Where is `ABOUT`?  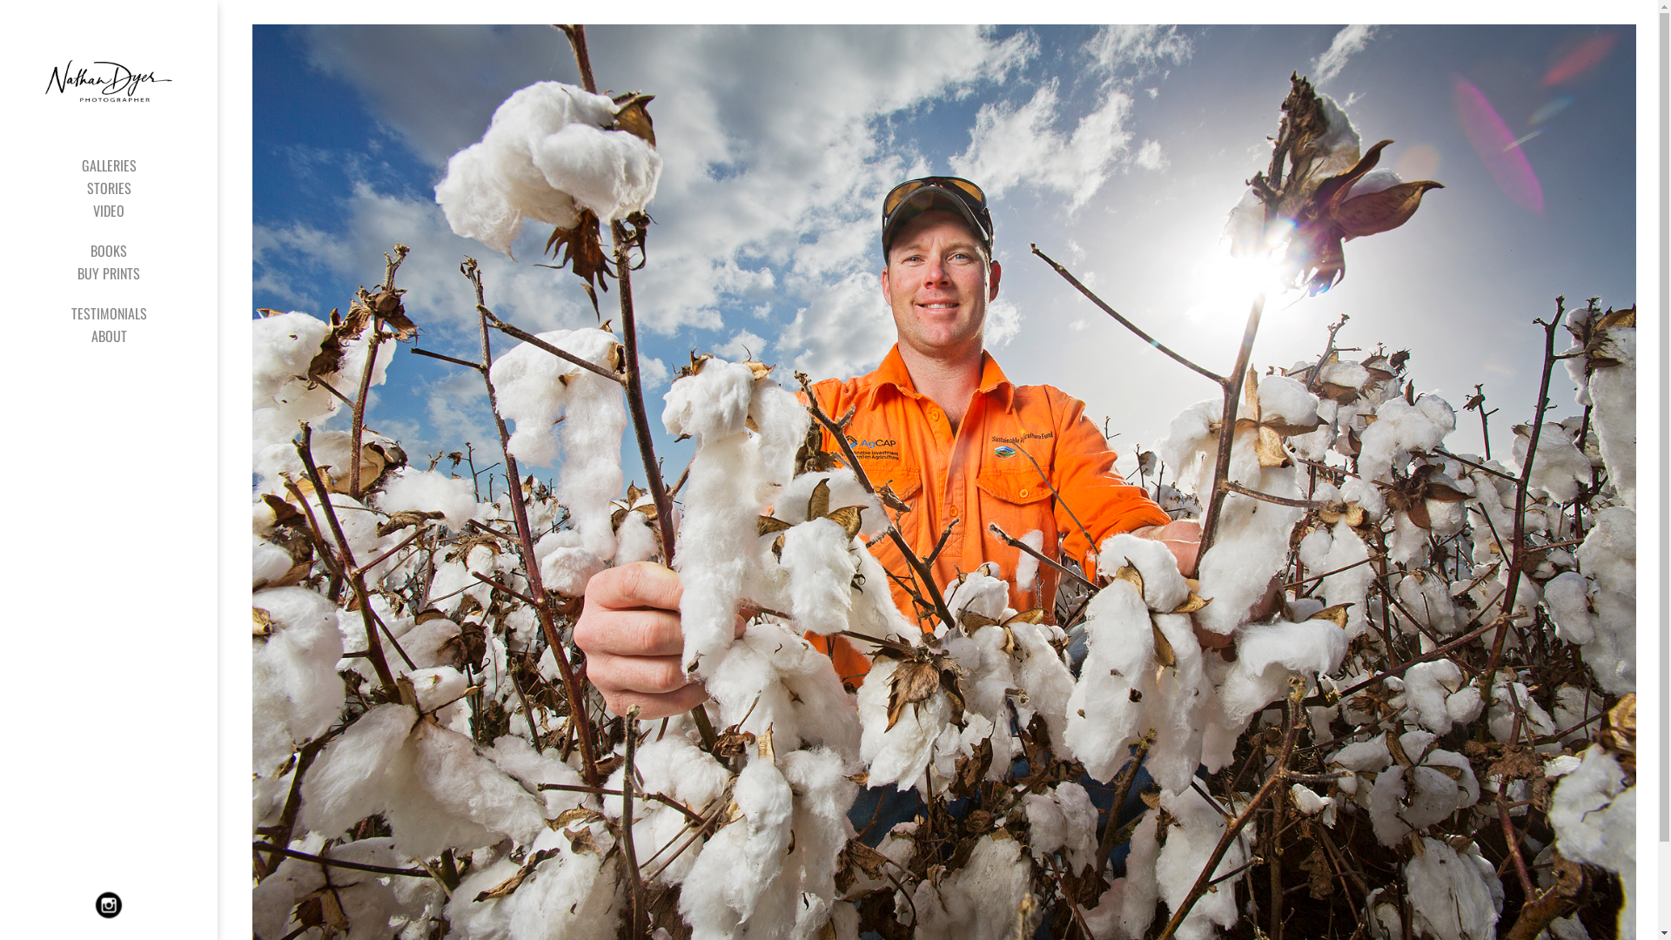
ABOUT is located at coordinates (109, 336).